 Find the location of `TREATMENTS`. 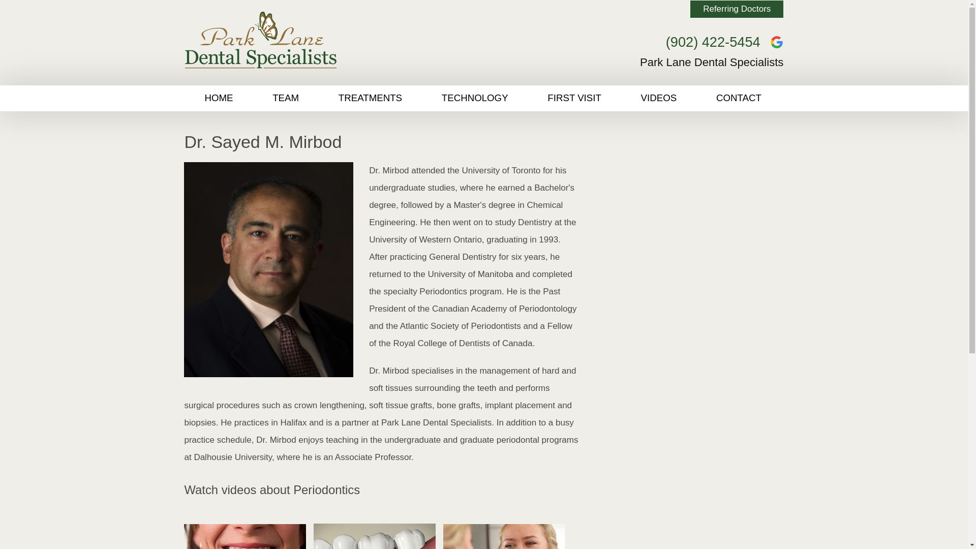

TREATMENTS is located at coordinates (370, 99).